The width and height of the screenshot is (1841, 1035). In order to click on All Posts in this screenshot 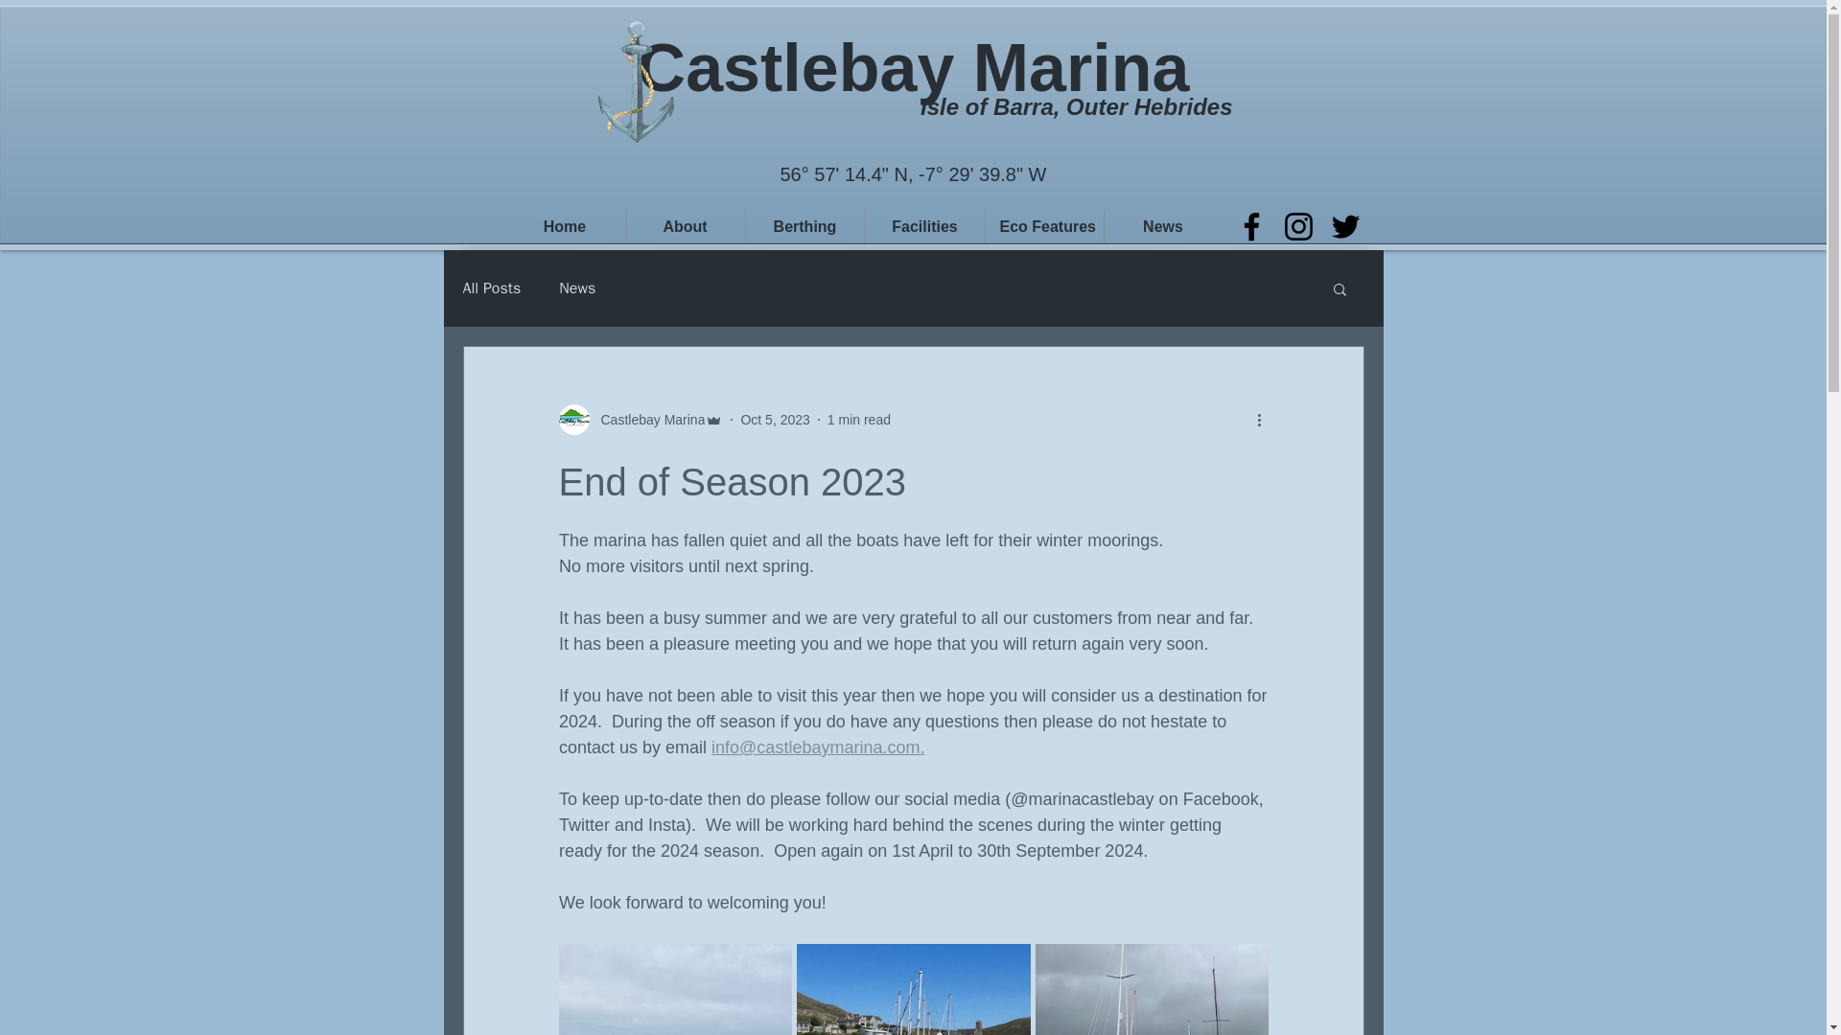, I will do `click(491, 287)`.